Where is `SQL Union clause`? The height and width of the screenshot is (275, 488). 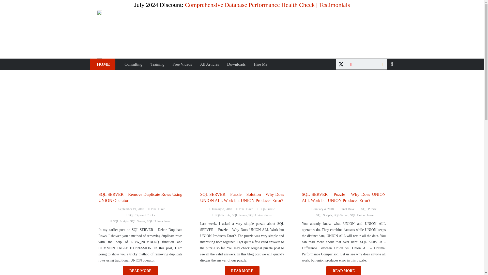
SQL Union clause is located at coordinates (159, 221).